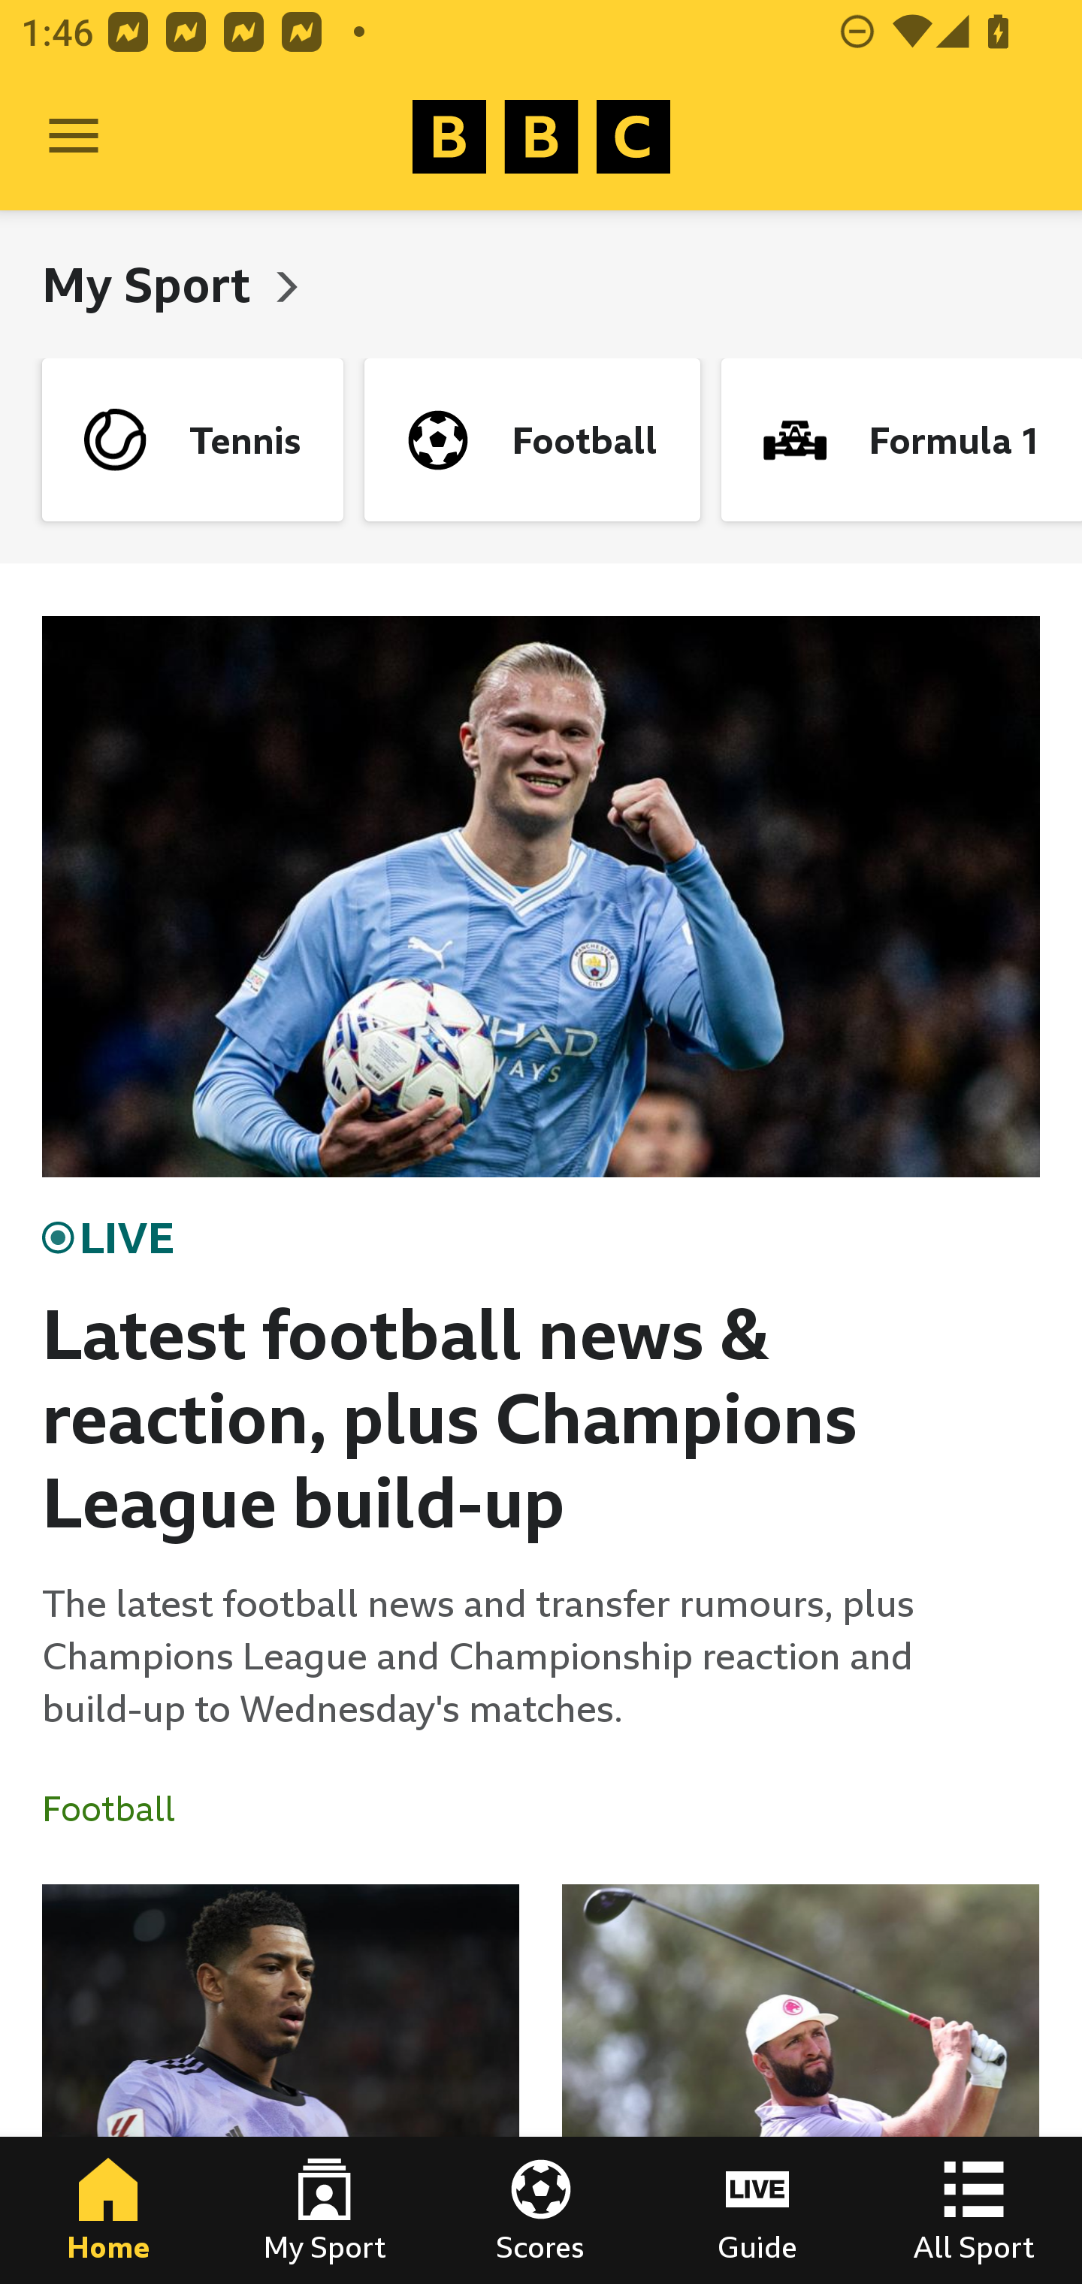 Image resolution: width=1082 pixels, height=2284 pixels. I want to click on Scores, so click(541, 2210).